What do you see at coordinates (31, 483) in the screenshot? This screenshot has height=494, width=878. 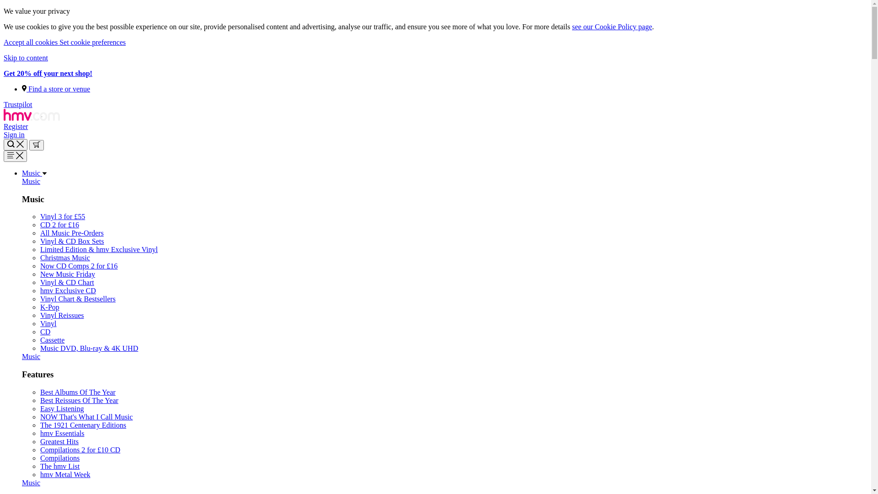 I see `Music` at bounding box center [31, 483].